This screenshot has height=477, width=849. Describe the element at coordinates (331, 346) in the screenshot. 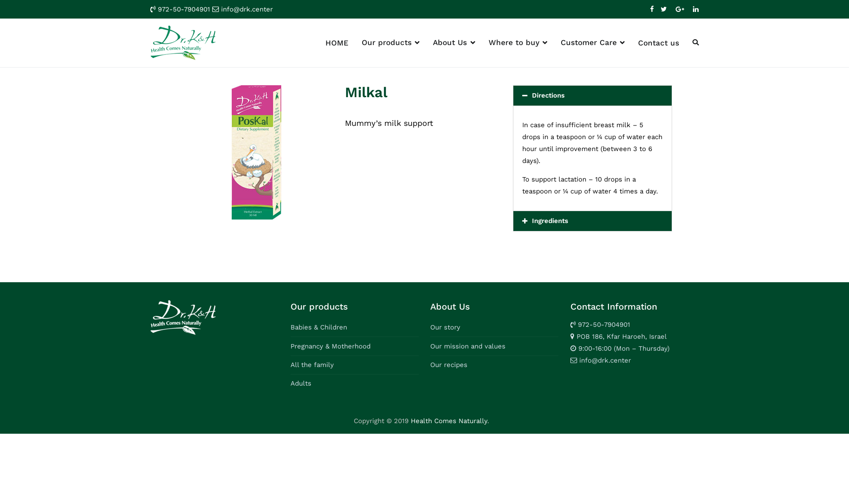

I see `Pregnancy & Motherhood` at that location.